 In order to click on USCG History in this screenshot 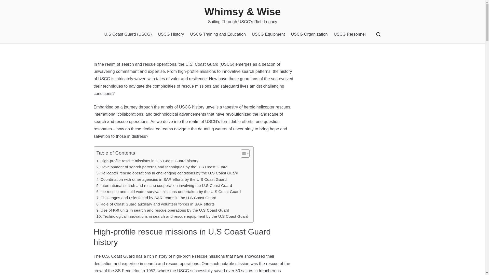, I will do `click(171, 34)`.